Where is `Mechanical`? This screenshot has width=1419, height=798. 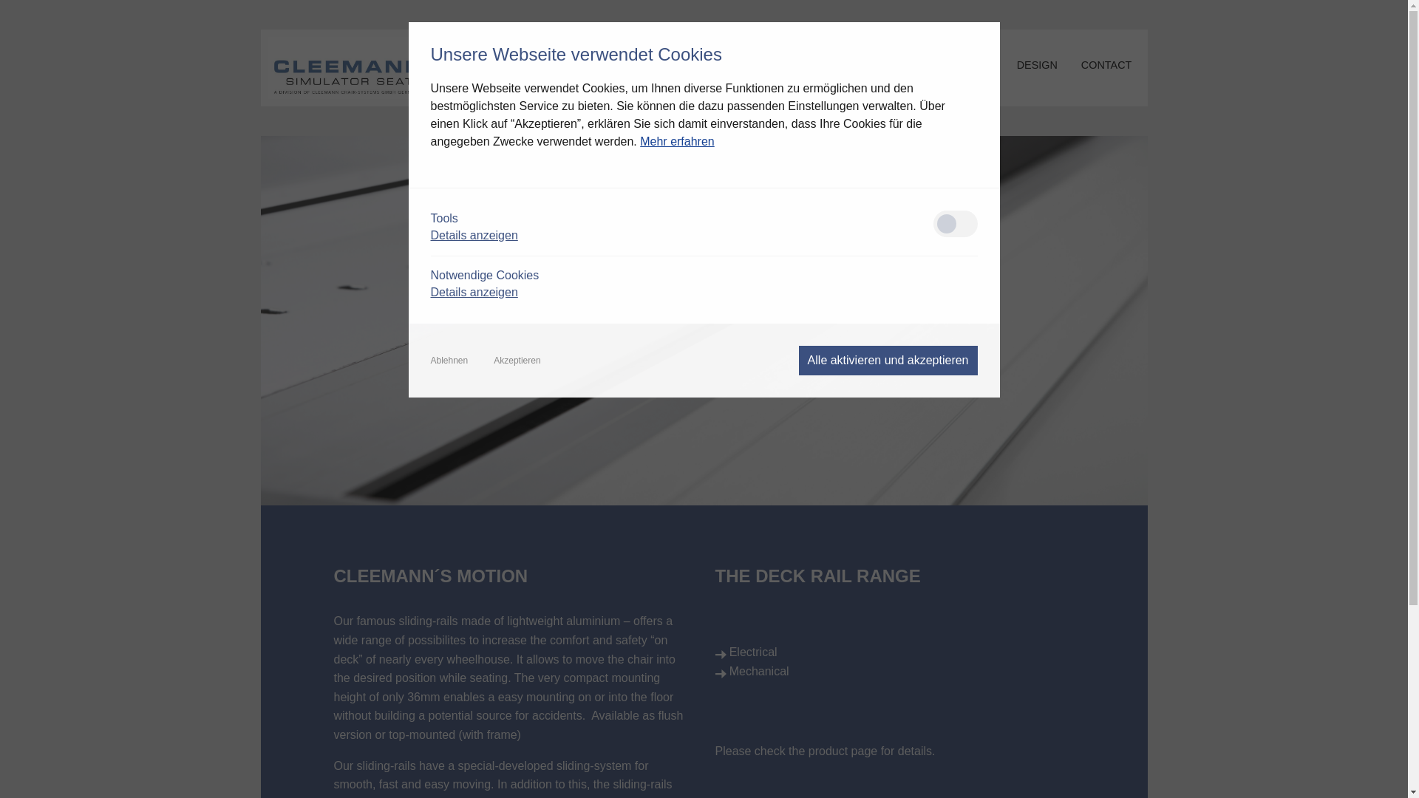
Mechanical is located at coordinates (758, 671).